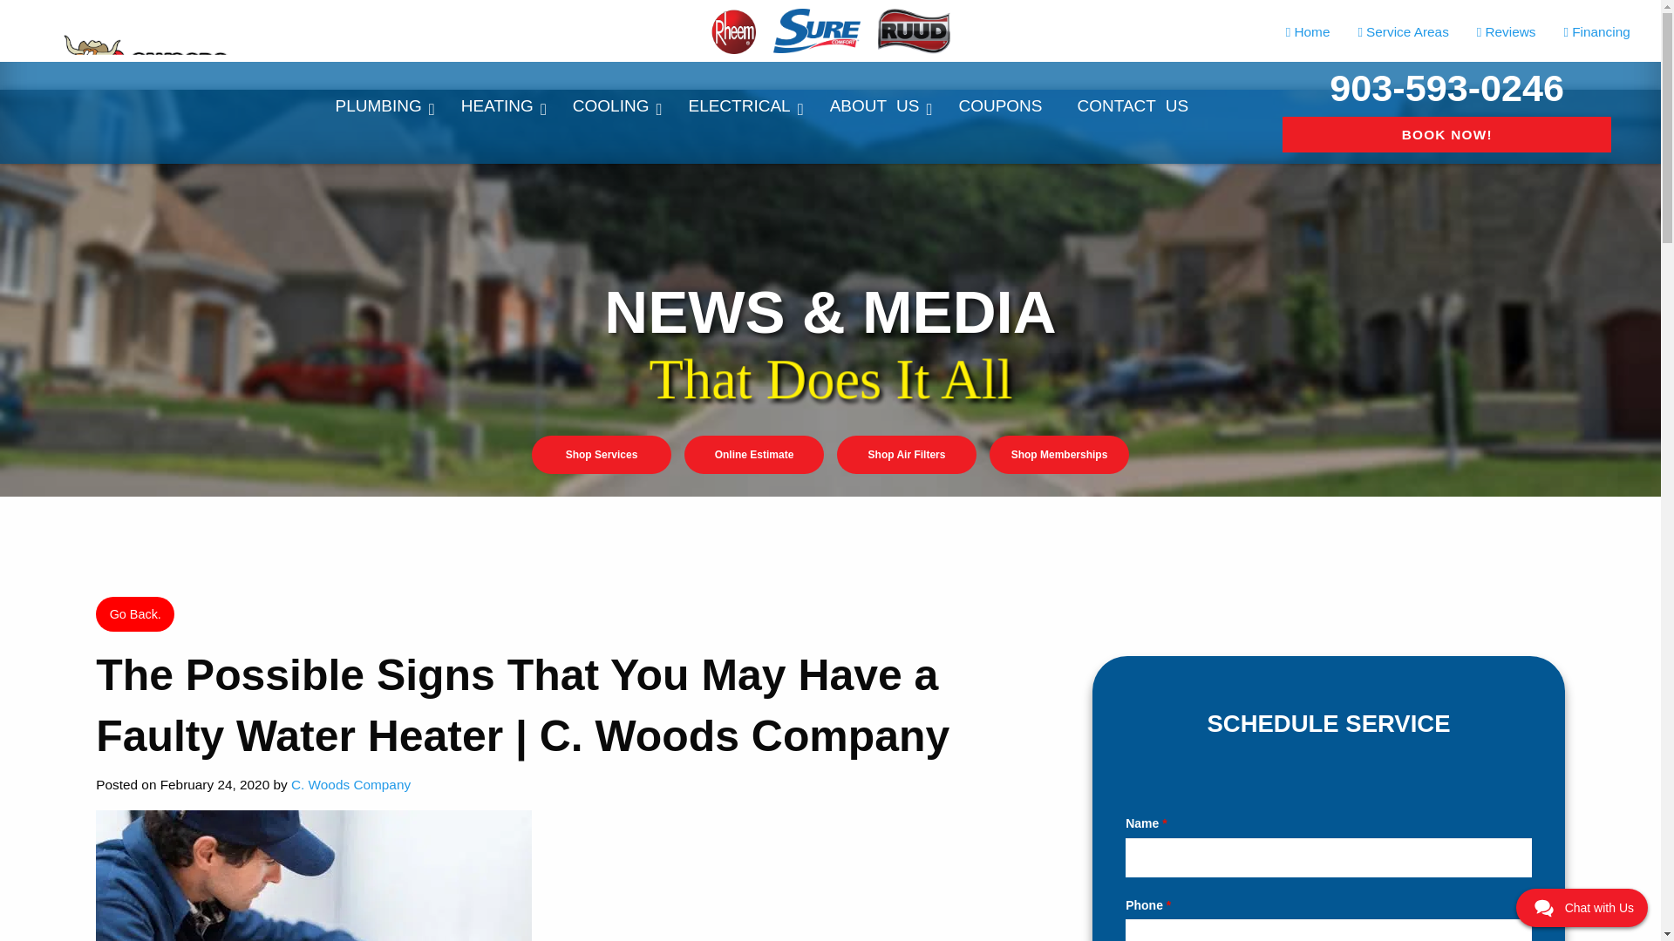 This screenshot has width=1674, height=941. Describe the element at coordinates (499, 106) in the screenshot. I see `HEATING` at that location.